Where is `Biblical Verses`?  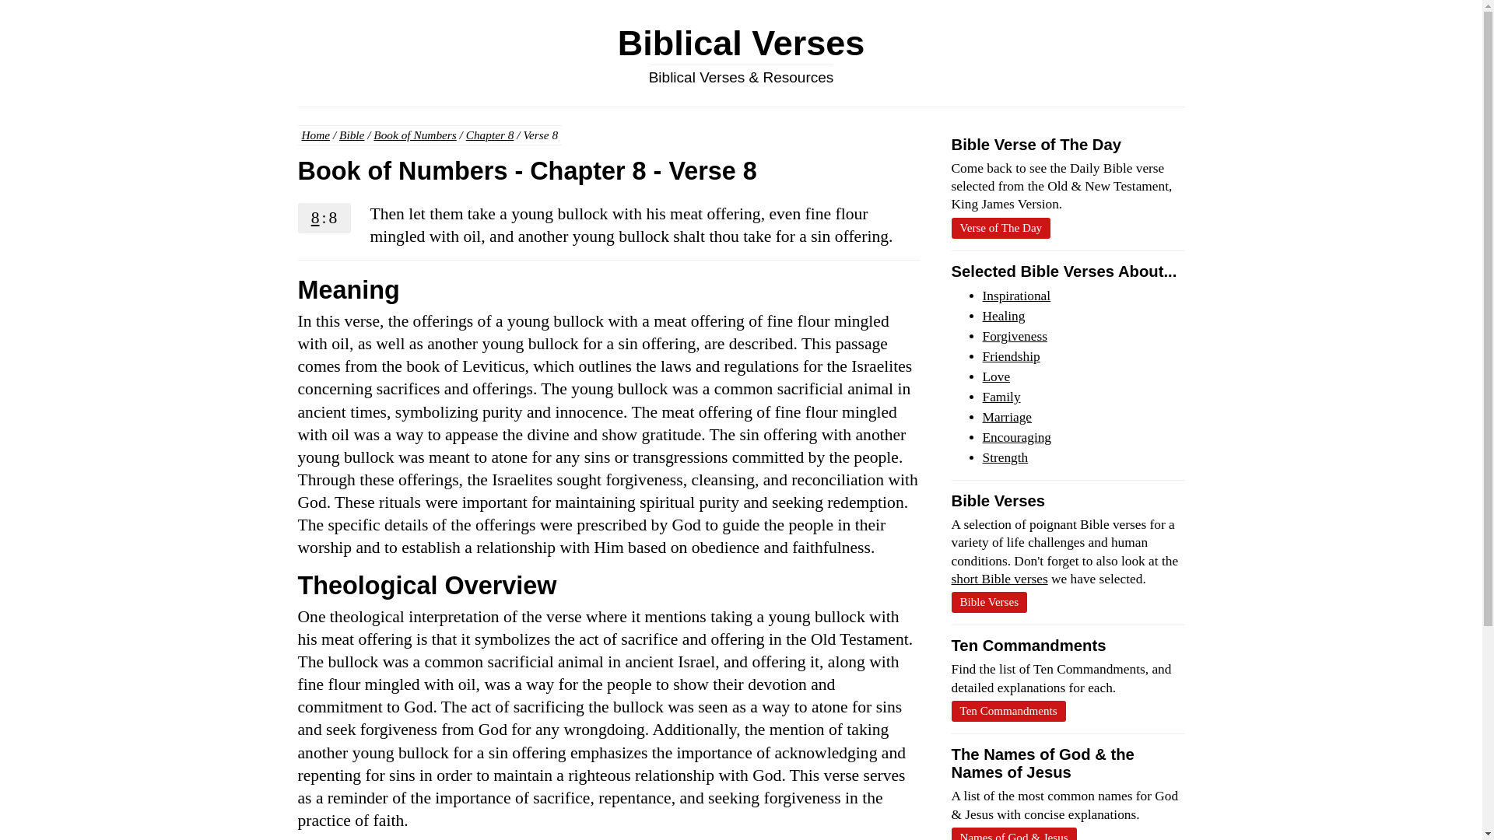
Biblical Verses is located at coordinates (741, 44).